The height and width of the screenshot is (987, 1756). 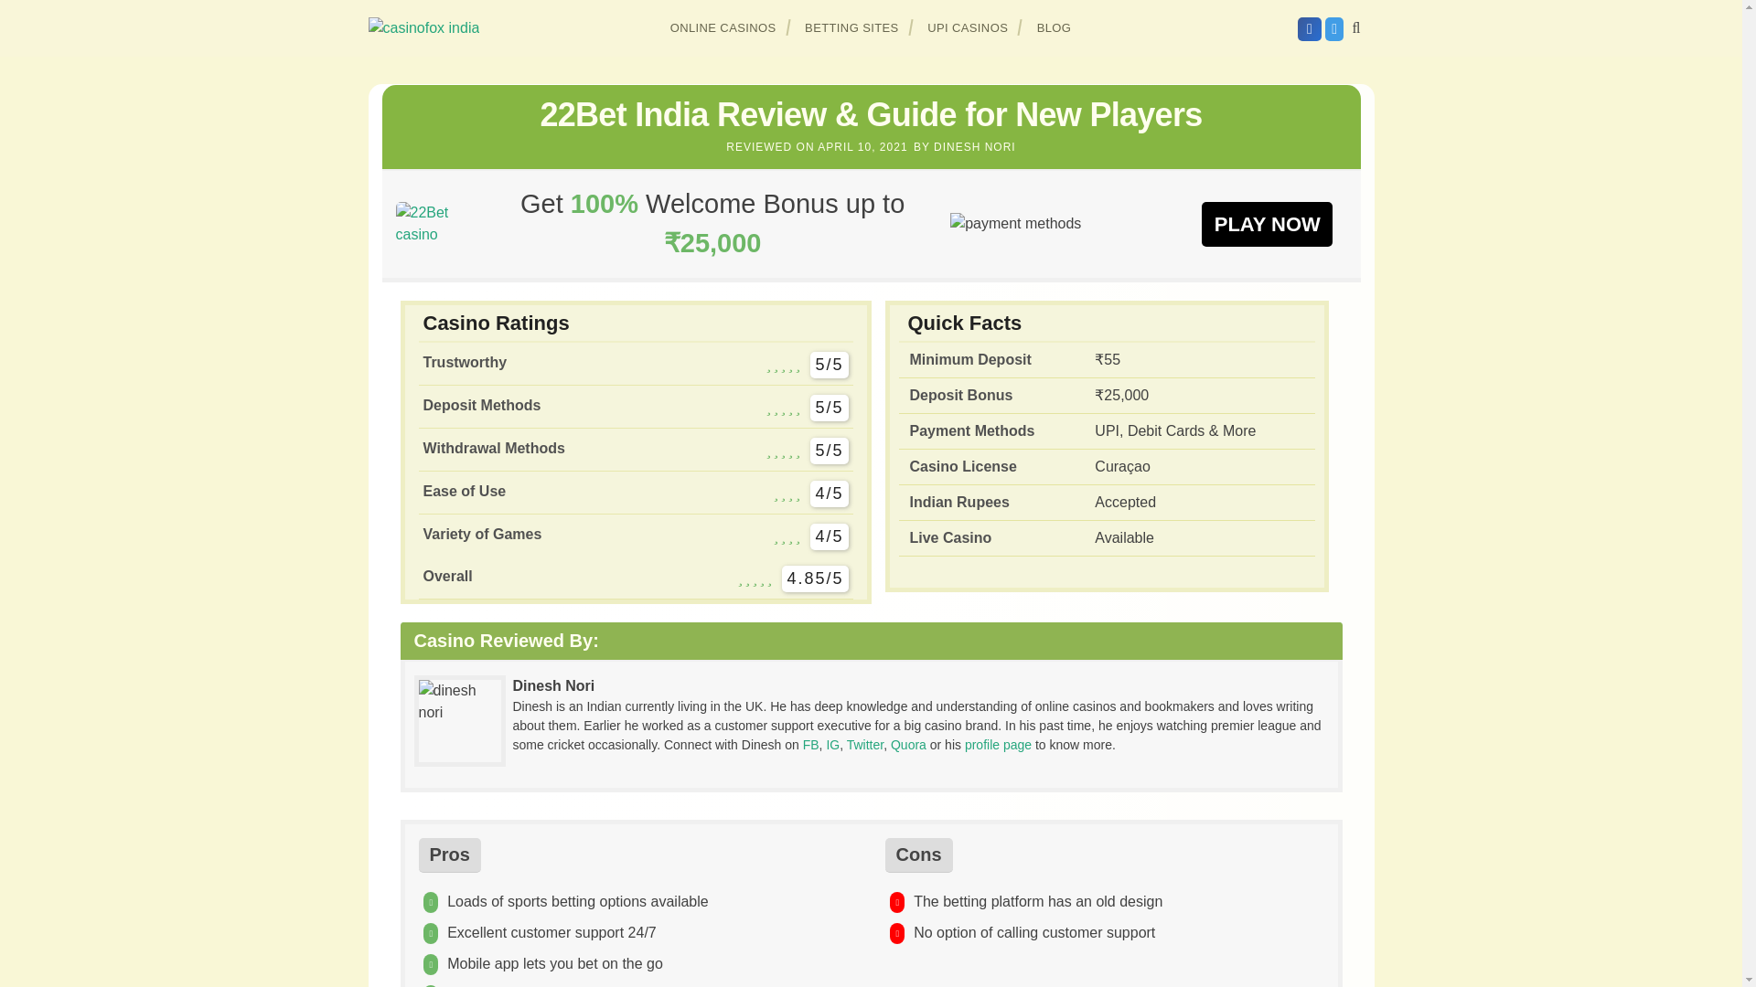 I want to click on 22Bet, so click(x=1267, y=223).